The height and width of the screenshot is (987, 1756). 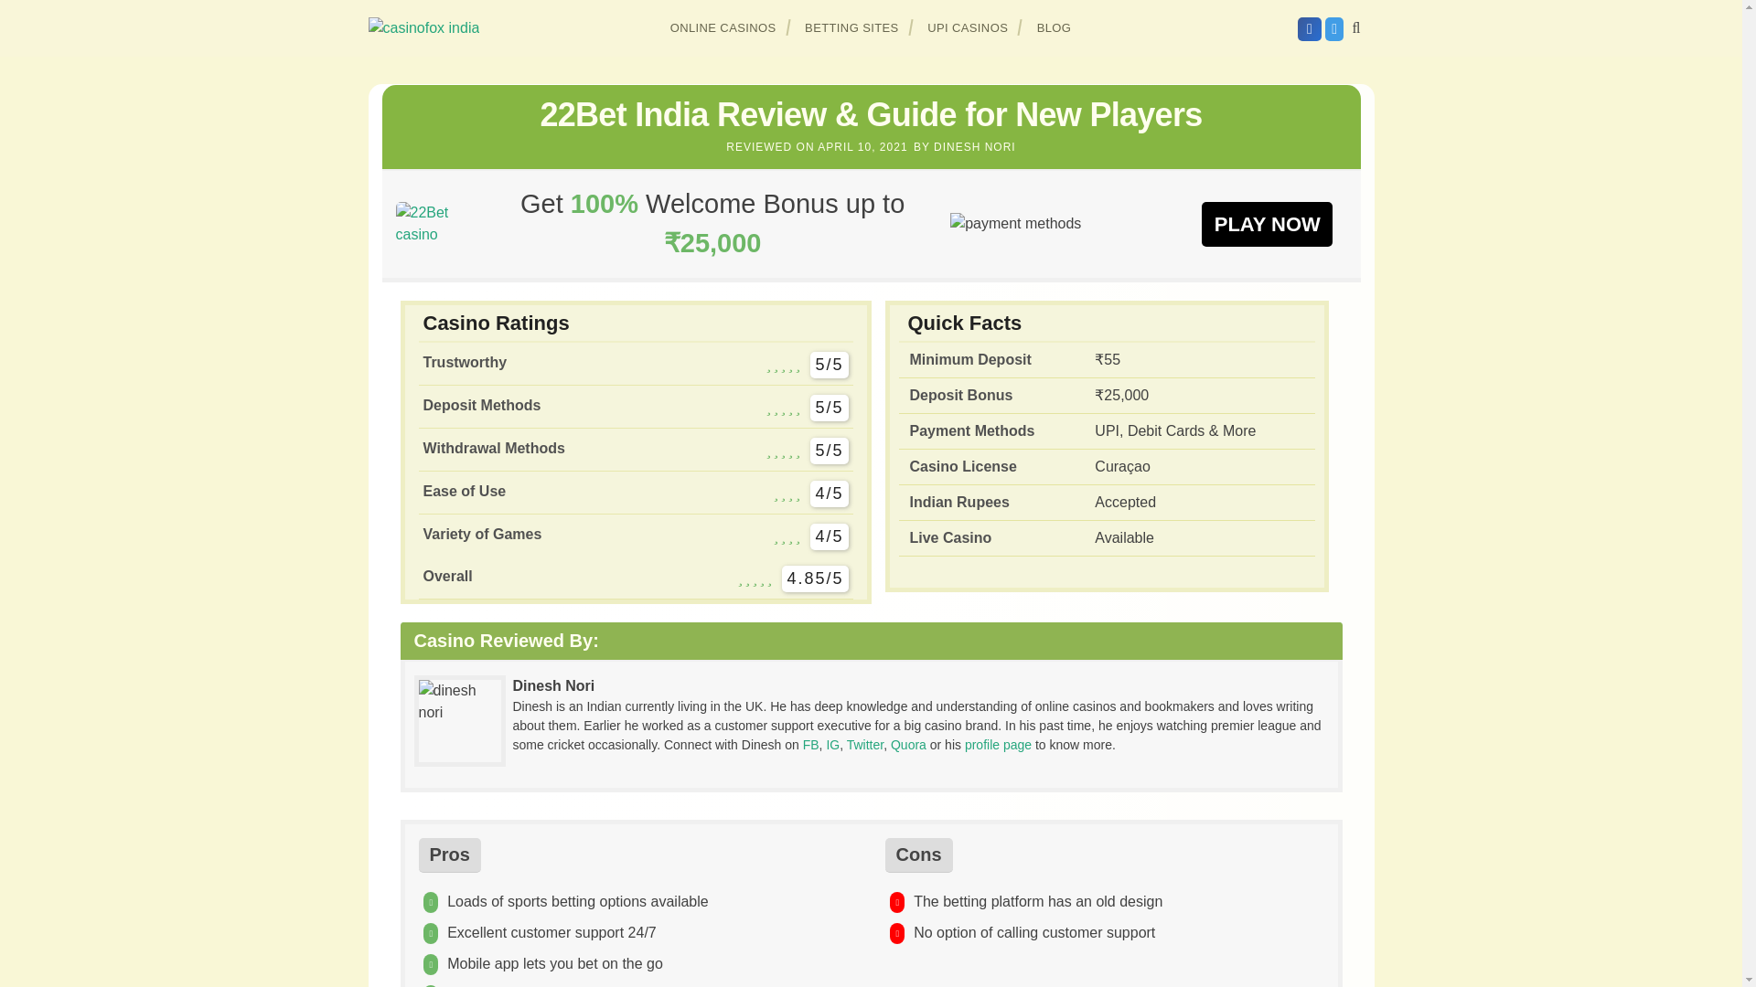 I want to click on 22Bet, so click(x=1267, y=223).